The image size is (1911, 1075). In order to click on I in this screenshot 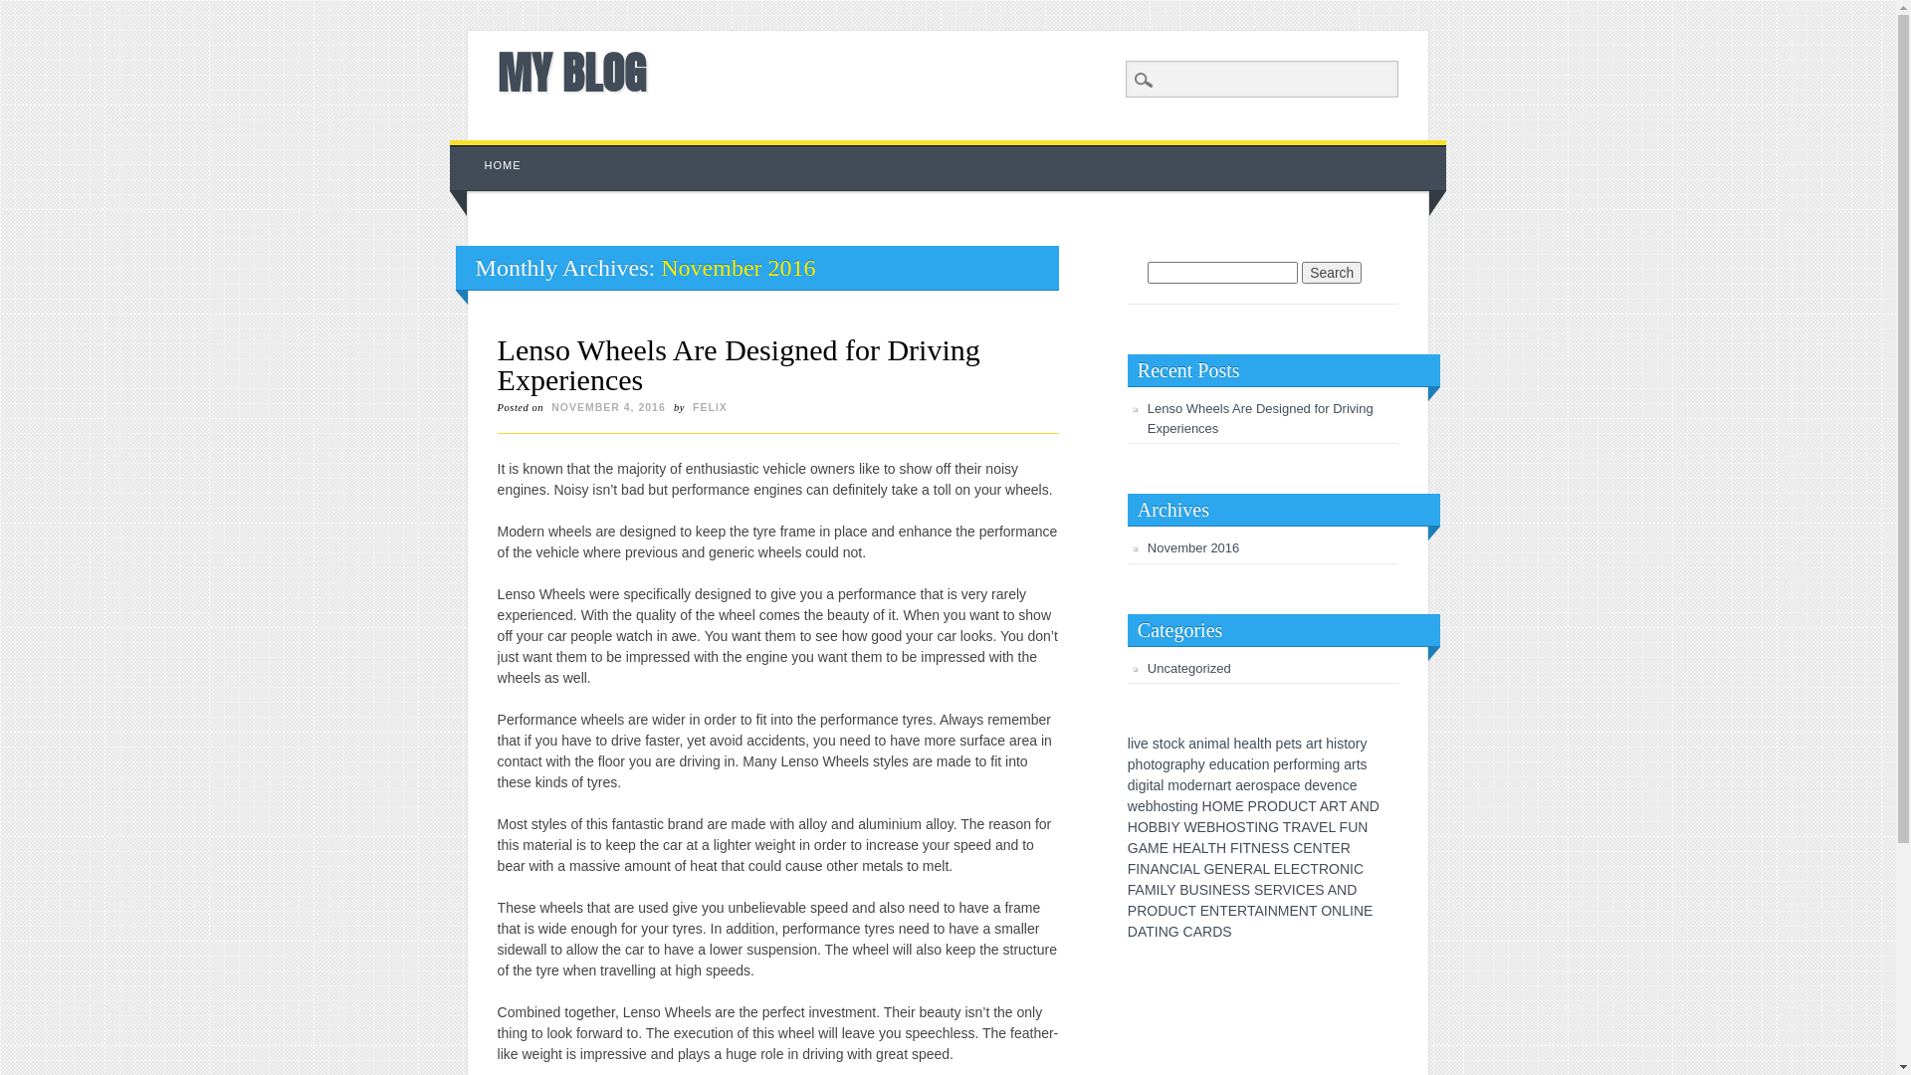, I will do `click(1159, 890)`.